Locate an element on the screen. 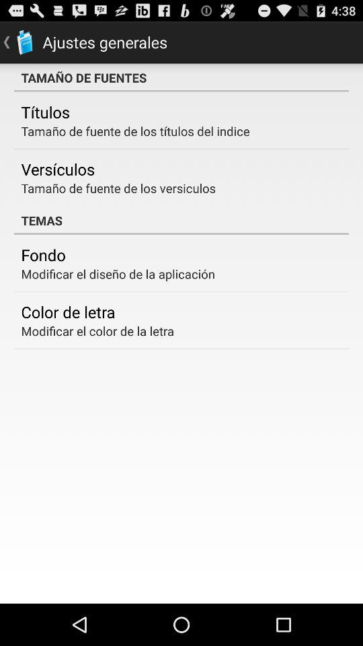  launch the fondo app is located at coordinates (43, 254).